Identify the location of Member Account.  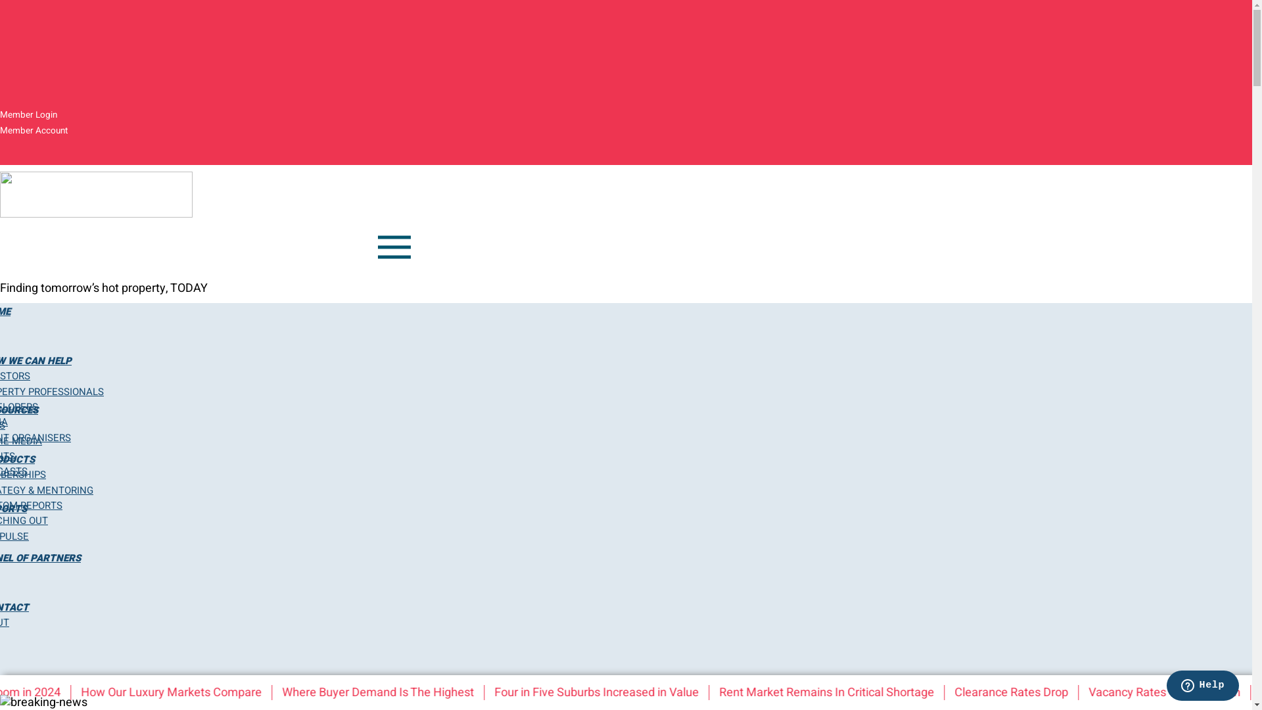
(34, 131).